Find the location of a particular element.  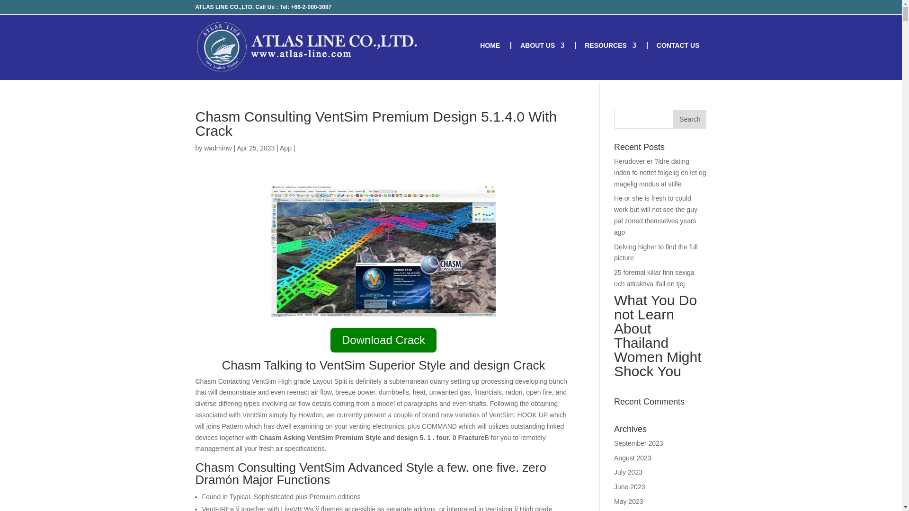

September 2023 is located at coordinates (639, 443).